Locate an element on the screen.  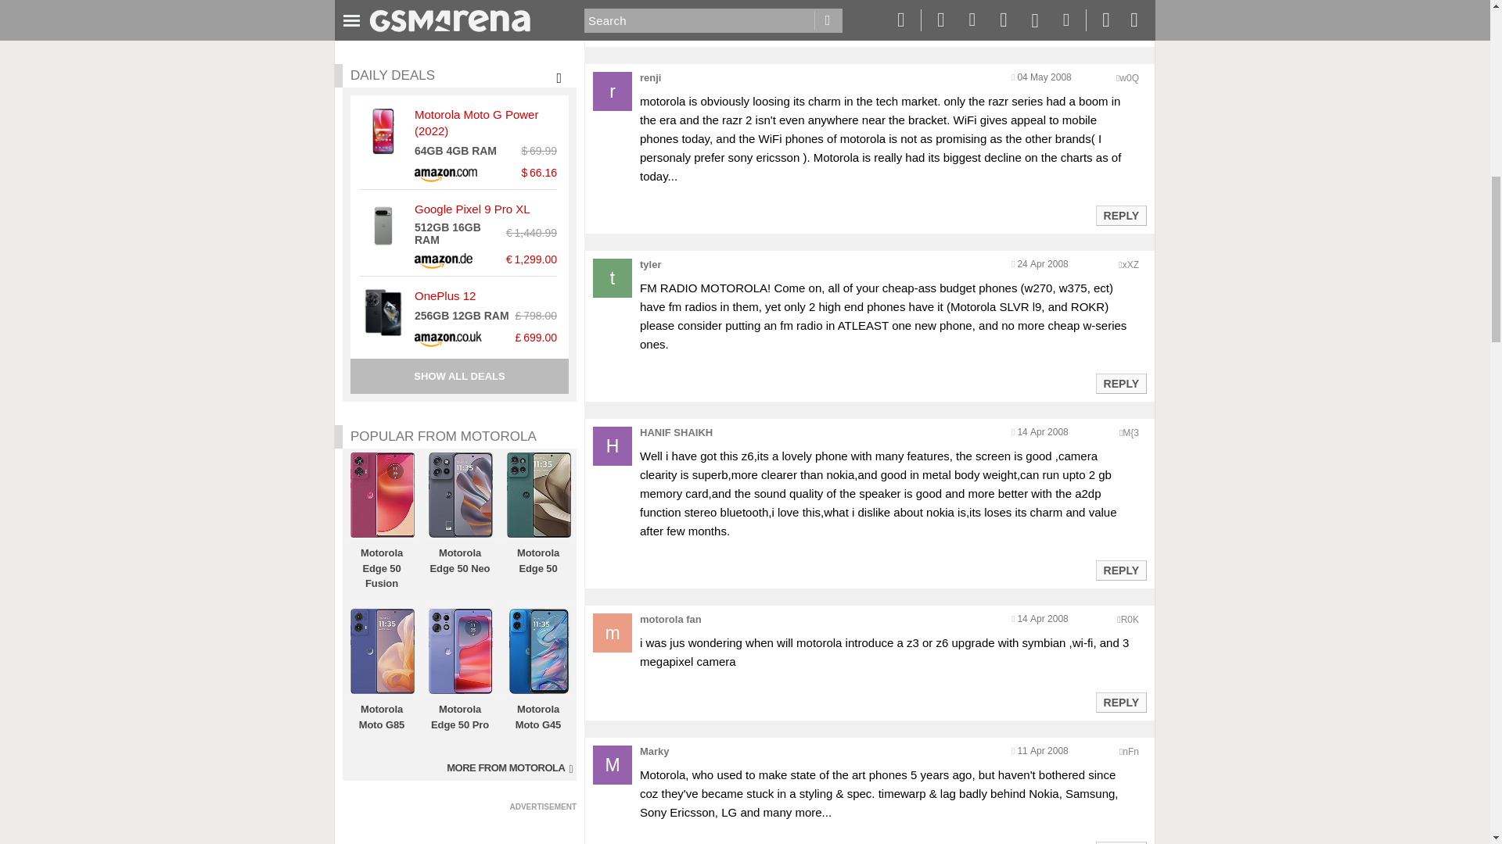
Encoded anonymized location is located at coordinates (1130, 432).